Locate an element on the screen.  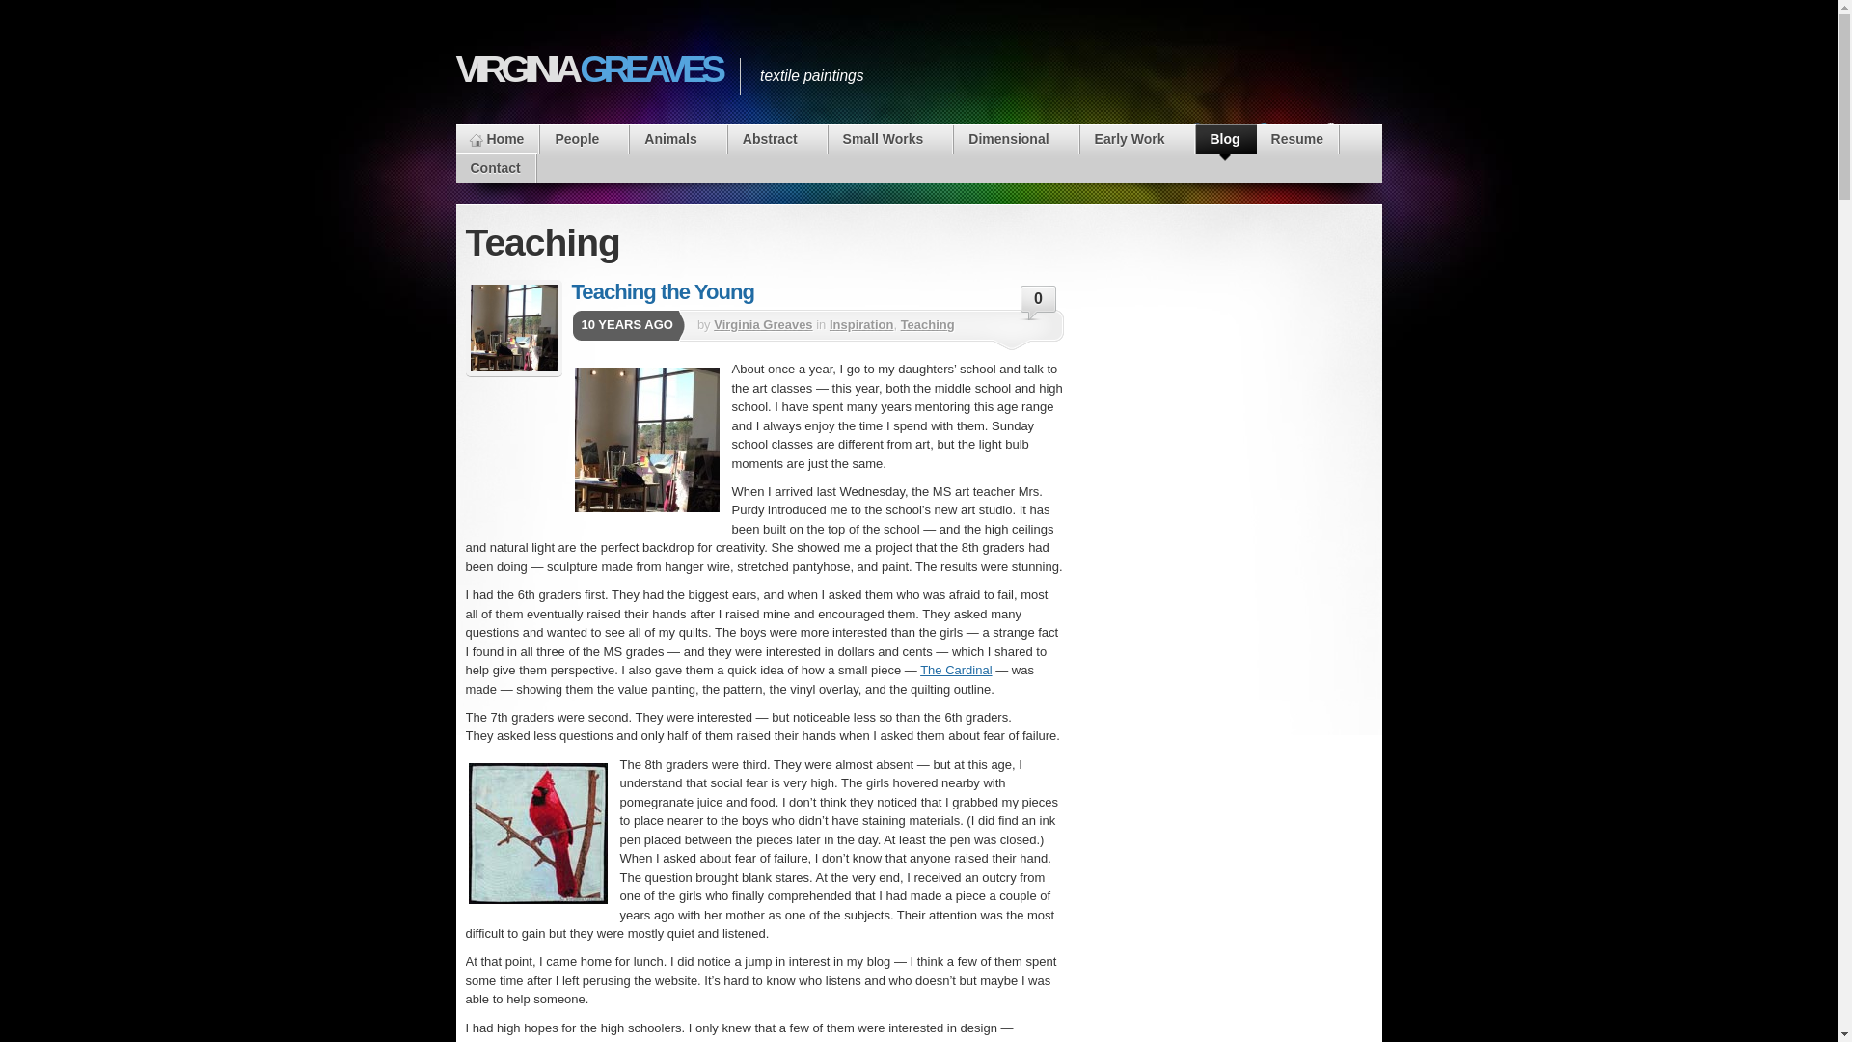
VIRGINIA GREAVES is located at coordinates (587, 69).